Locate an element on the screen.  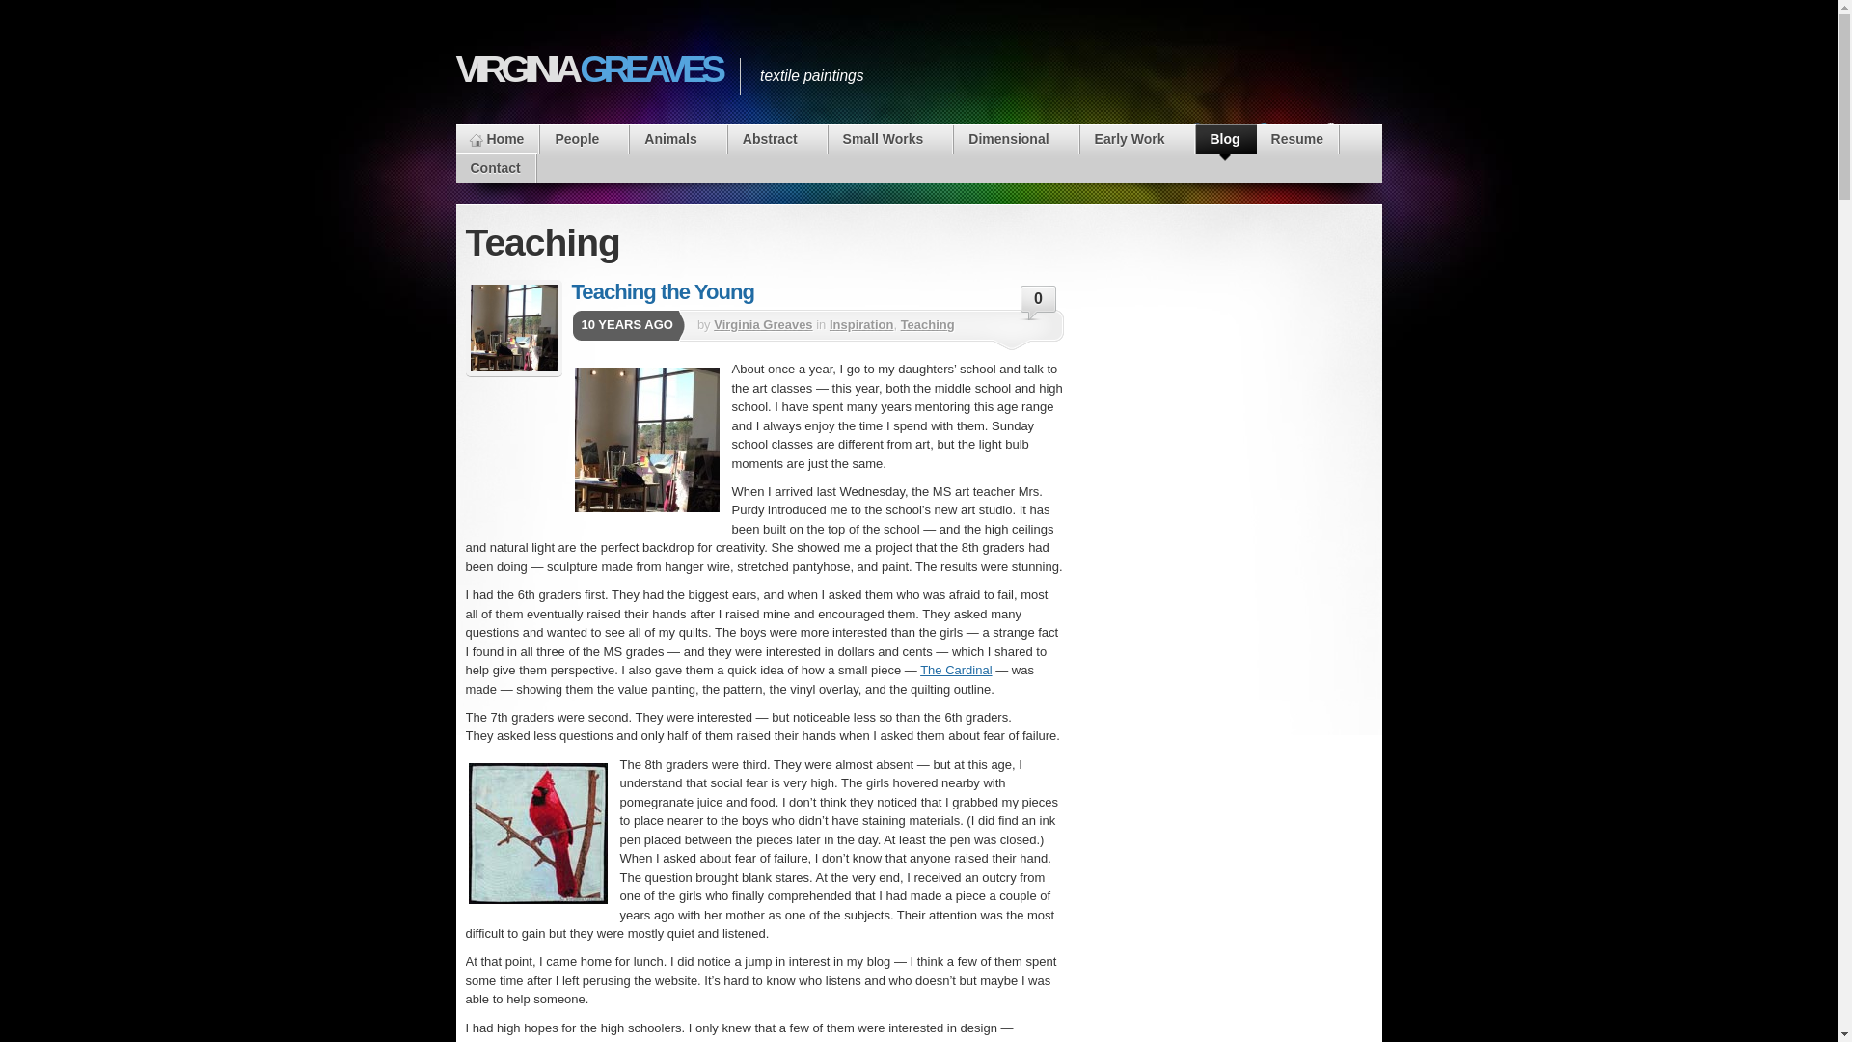
VIRGINIA GREAVES is located at coordinates (587, 69).